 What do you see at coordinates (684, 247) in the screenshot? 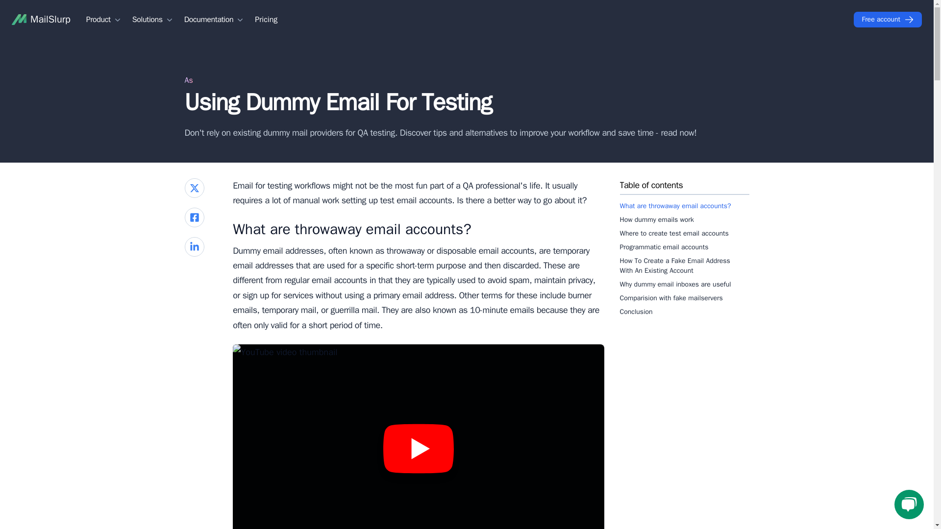
I see `Programmatic email accounts` at bounding box center [684, 247].